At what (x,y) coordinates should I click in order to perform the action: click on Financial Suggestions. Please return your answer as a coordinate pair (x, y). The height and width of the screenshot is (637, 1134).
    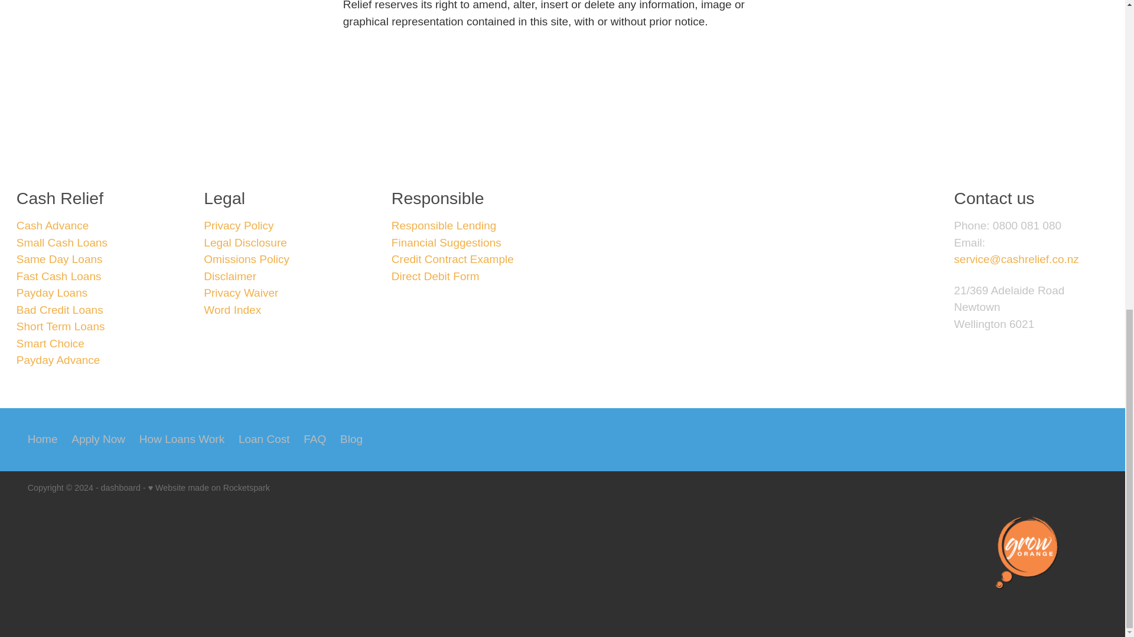
    Looking at the image, I should click on (446, 242).